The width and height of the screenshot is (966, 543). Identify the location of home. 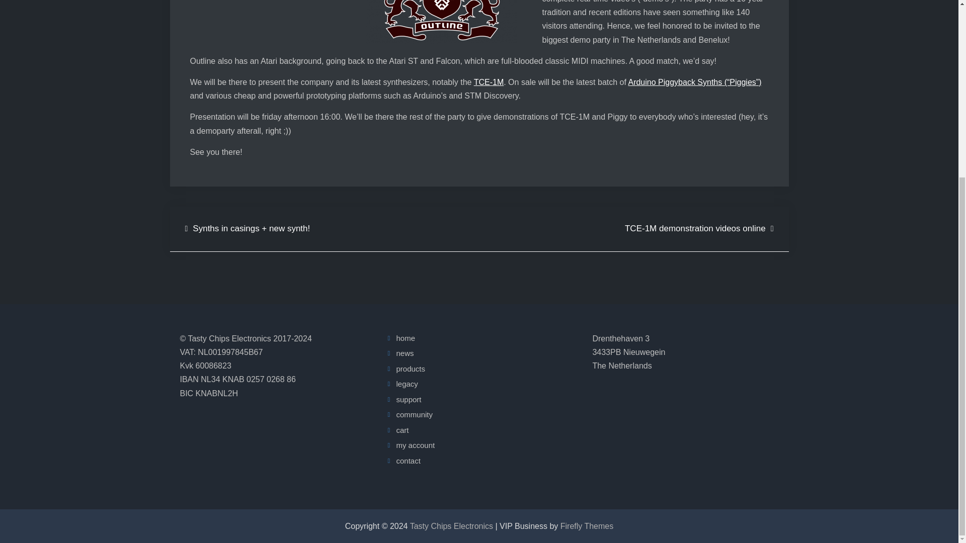
(406, 338).